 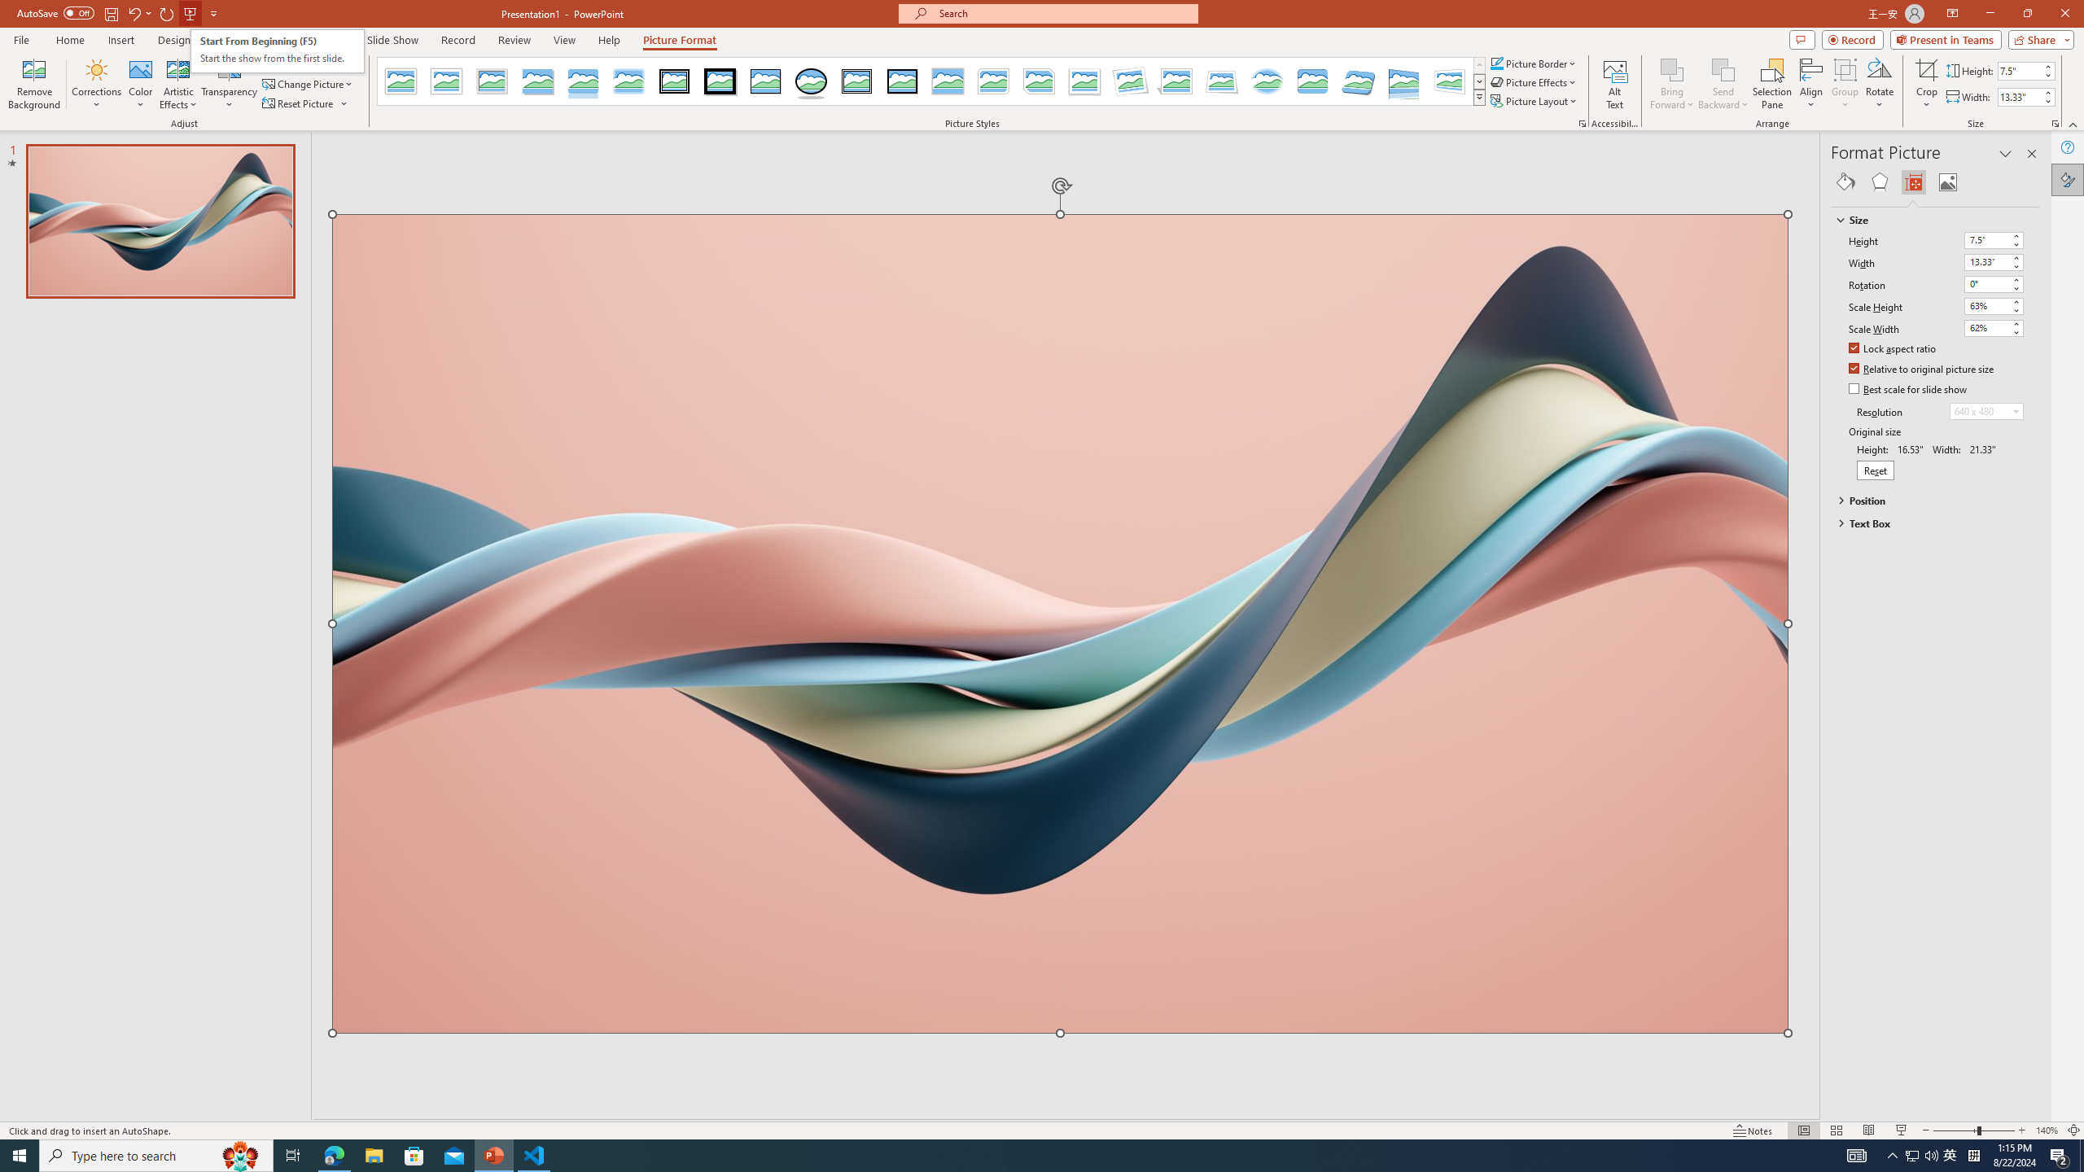 I want to click on Zoom, so click(x=1974, y=1130).